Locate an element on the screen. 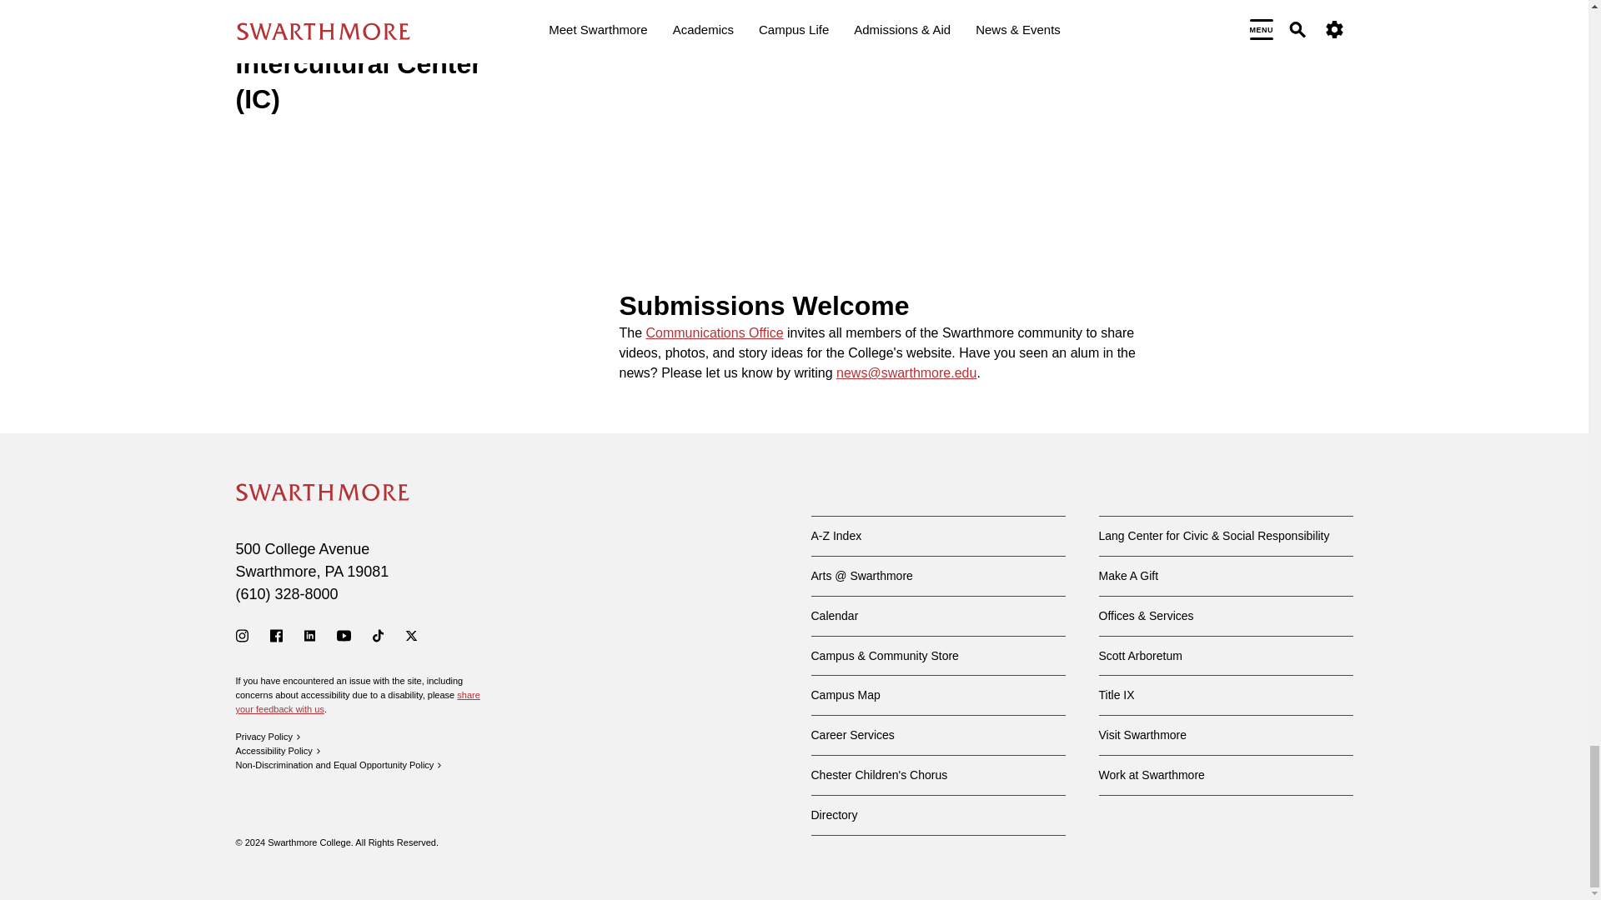  YouTube is located at coordinates (344, 635).